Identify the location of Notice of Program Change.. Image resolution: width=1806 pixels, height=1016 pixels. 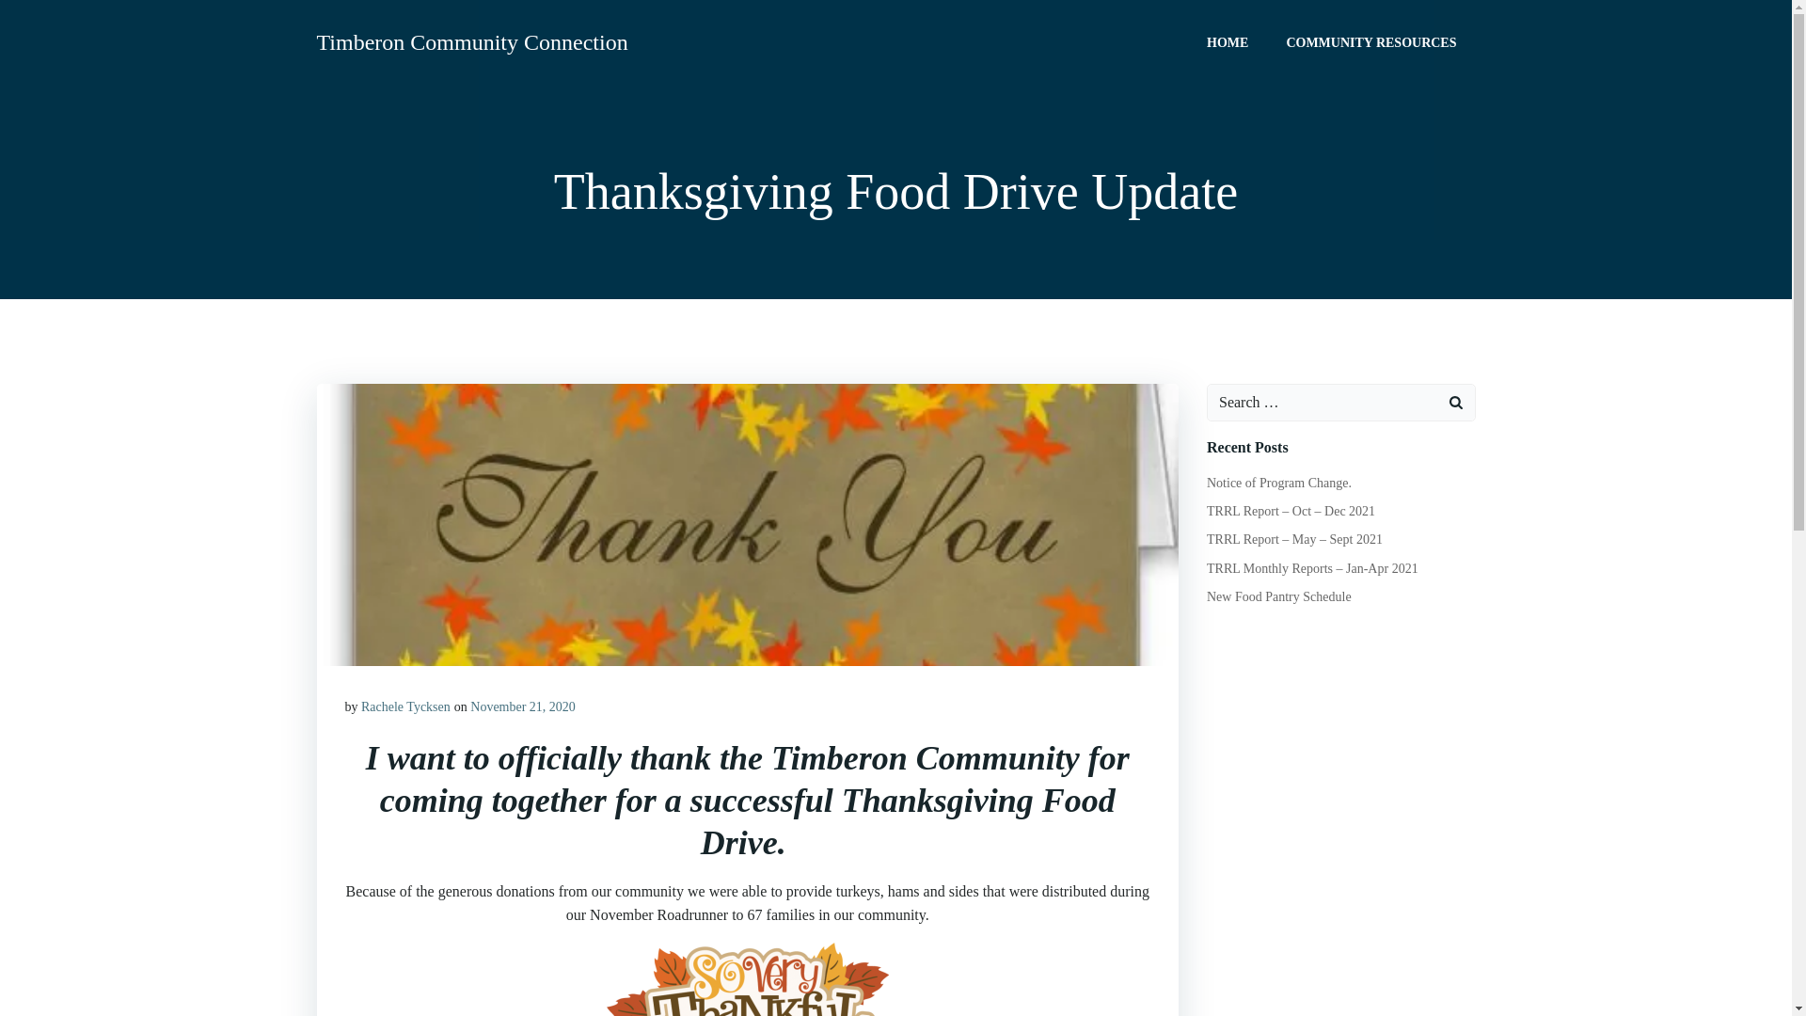
(1278, 483).